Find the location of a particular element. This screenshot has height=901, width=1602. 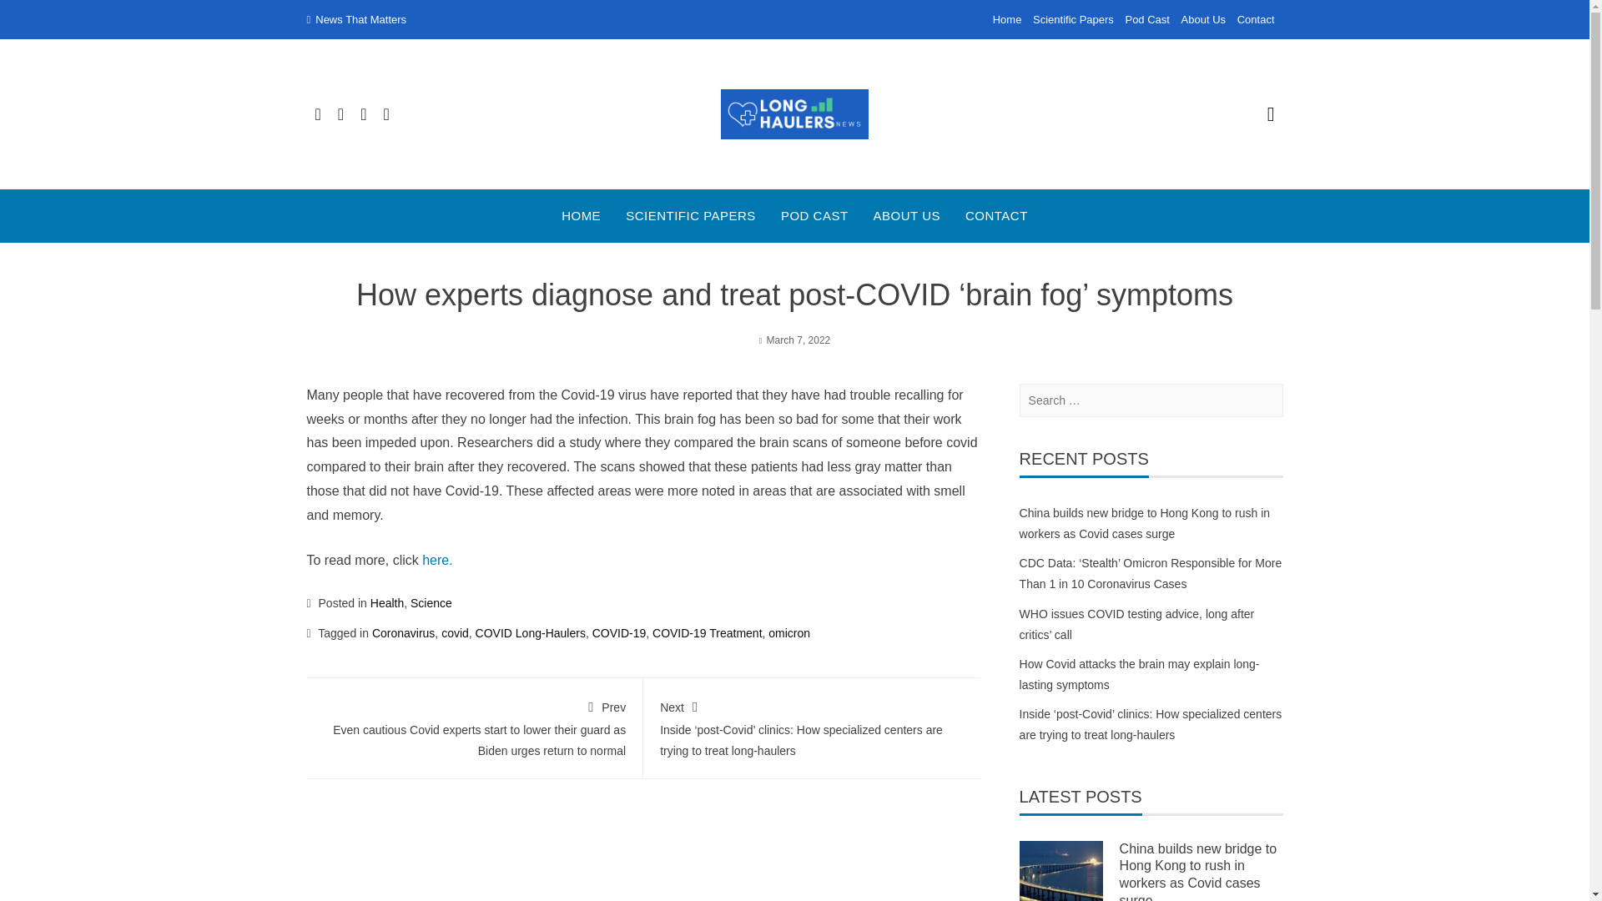

About Us is located at coordinates (1203, 20).